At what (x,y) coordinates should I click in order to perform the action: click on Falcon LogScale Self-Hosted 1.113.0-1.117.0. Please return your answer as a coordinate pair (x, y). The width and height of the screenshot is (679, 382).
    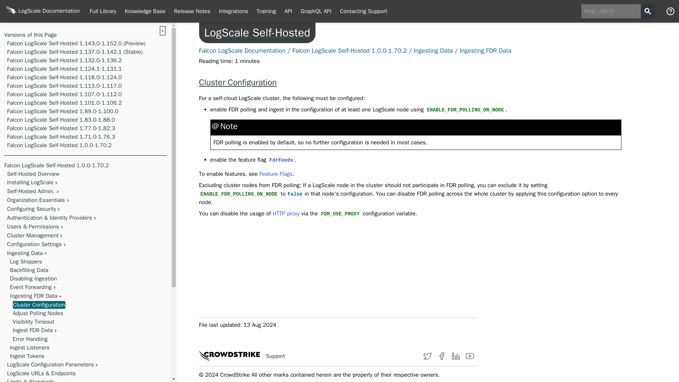
    Looking at the image, I should click on (64, 86).